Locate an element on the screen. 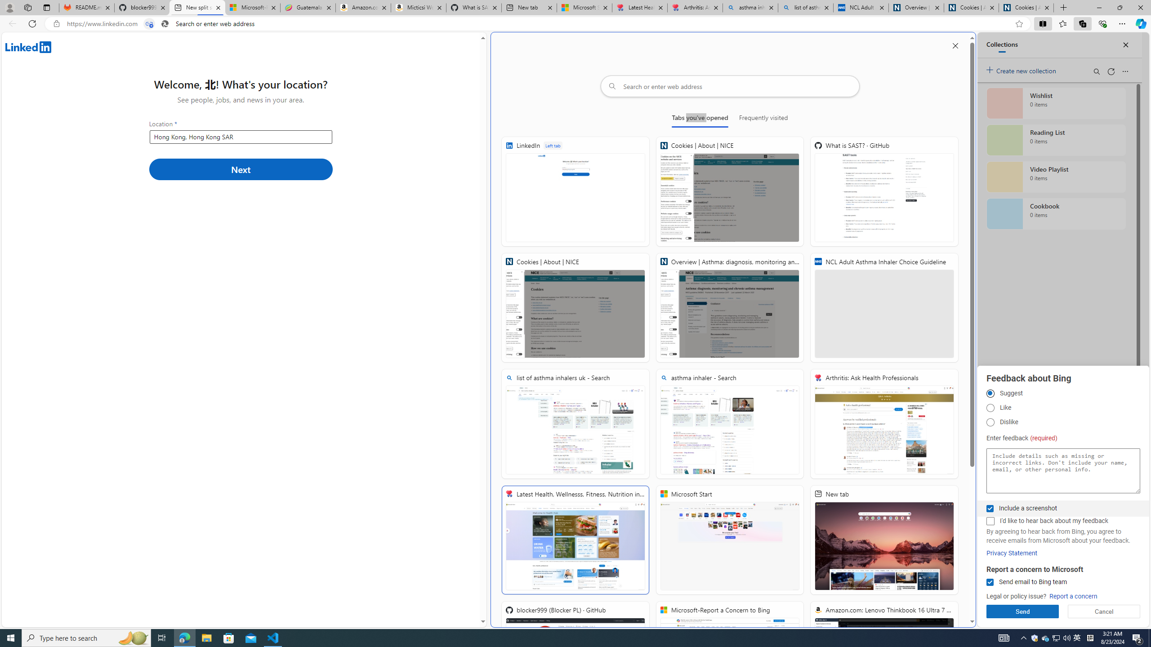  Privacy Statement is located at coordinates (1012, 553).